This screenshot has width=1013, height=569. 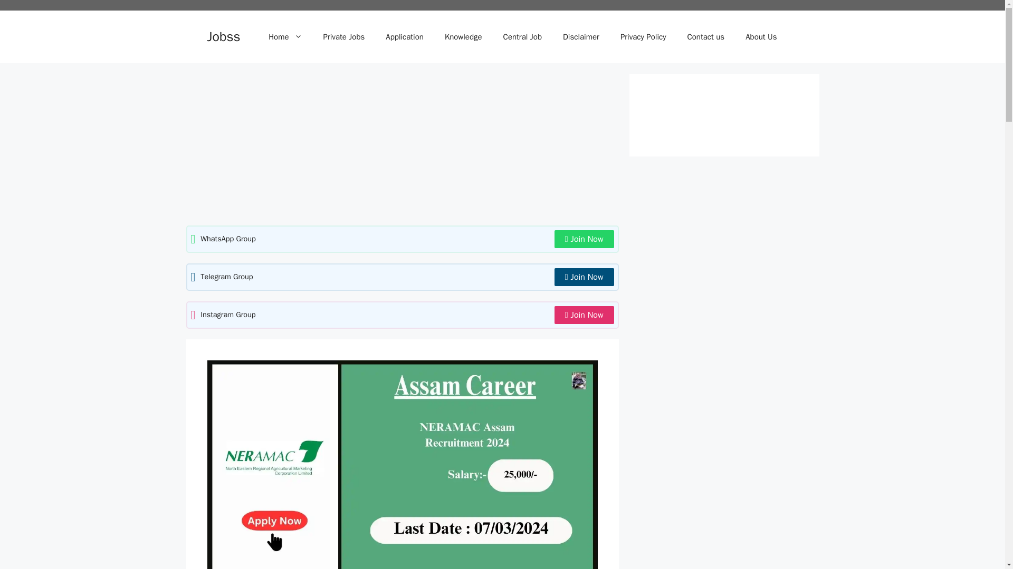 I want to click on Privacy Policy, so click(x=643, y=37).